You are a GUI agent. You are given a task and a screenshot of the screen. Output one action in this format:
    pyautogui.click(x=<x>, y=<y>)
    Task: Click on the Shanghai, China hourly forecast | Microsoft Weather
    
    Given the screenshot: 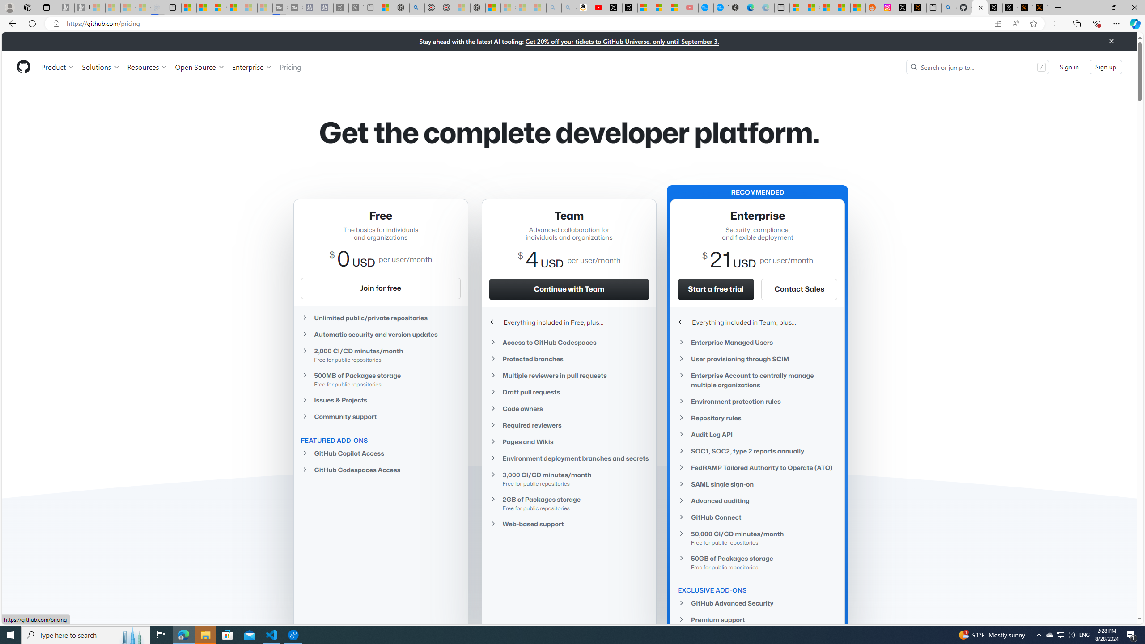 What is the action you would take?
    pyautogui.click(x=827, y=8)
    